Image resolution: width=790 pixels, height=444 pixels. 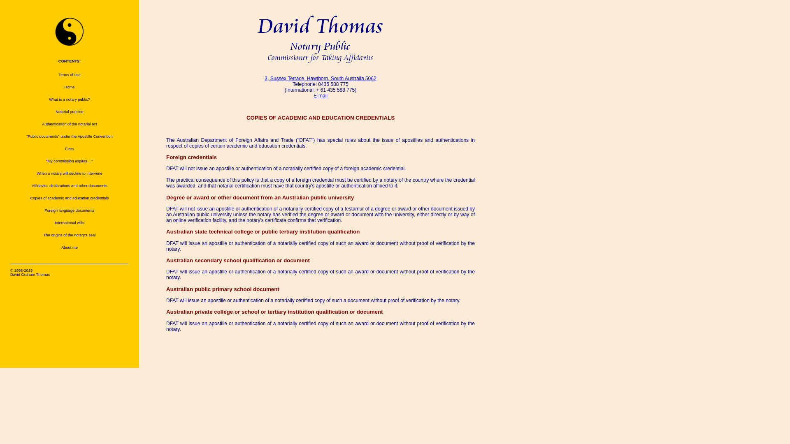 I want to click on The origins of the notary's seal, so click(x=70, y=235).